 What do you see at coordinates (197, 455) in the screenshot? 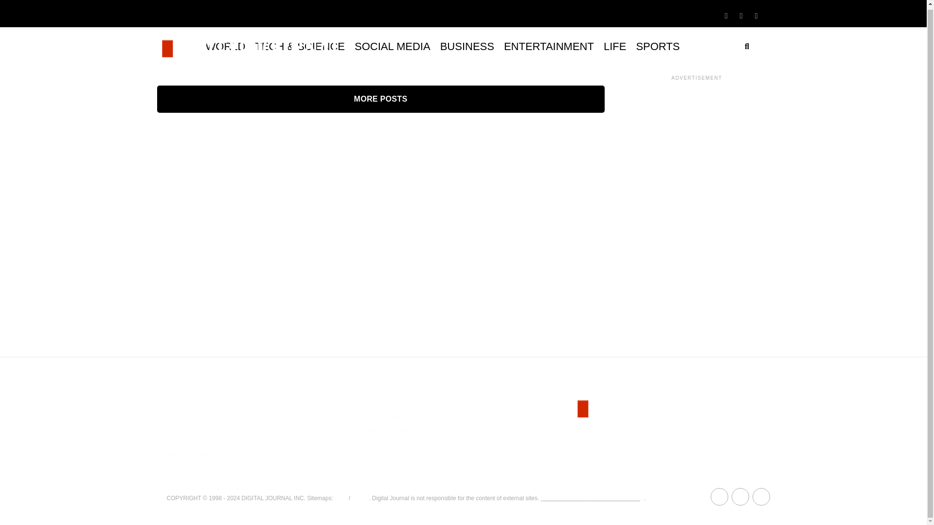
I see `PRIVACY POLICY` at bounding box center [197, 455].